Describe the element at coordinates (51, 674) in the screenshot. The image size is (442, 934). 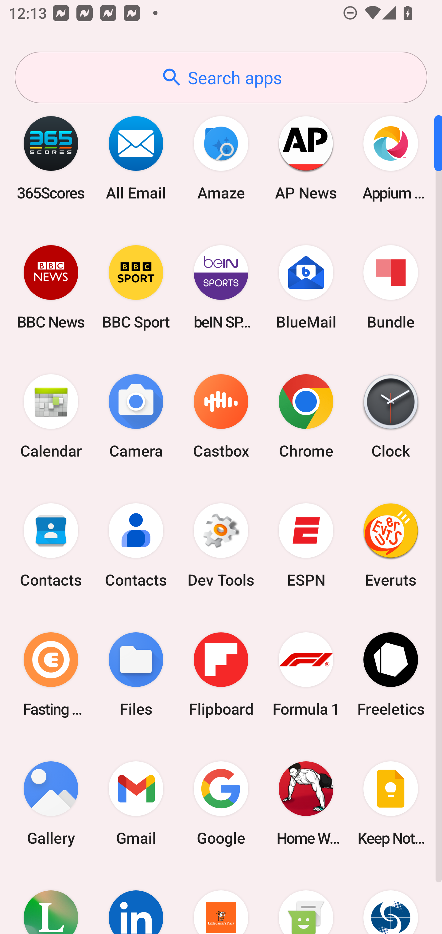
I see `Fasting Coach` at that location.